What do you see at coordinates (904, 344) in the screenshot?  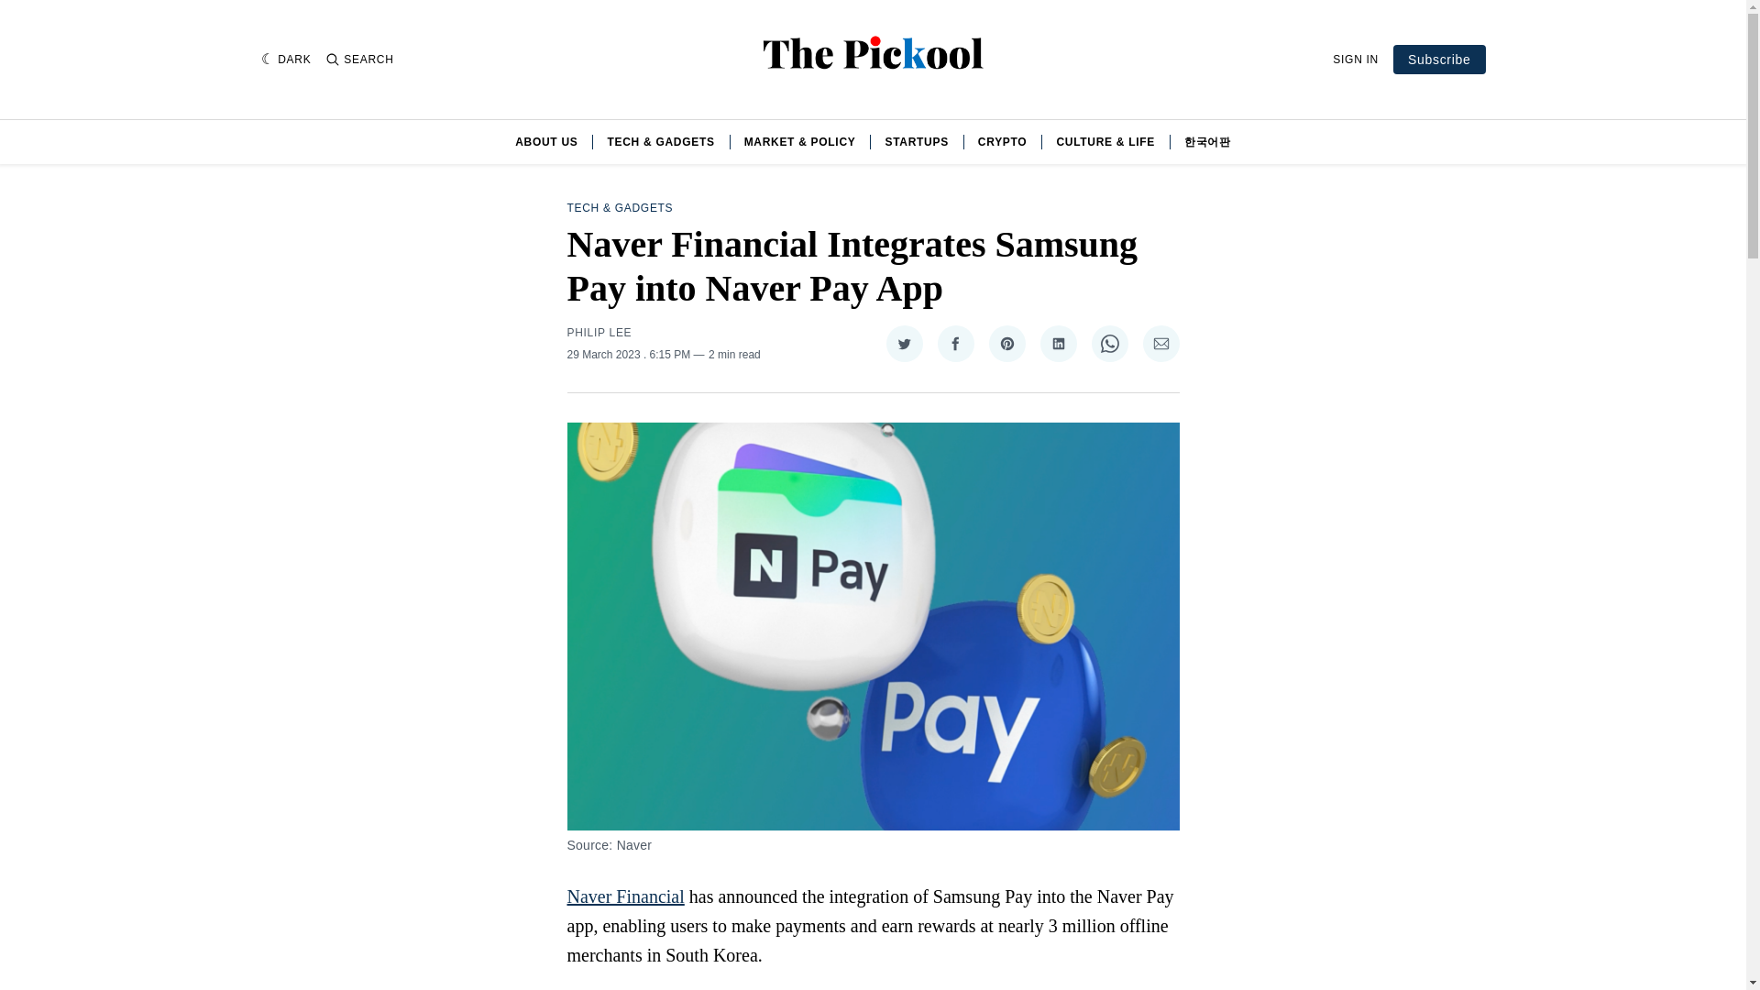 I see `Share on Twitter` at bounding box center [904, 344].